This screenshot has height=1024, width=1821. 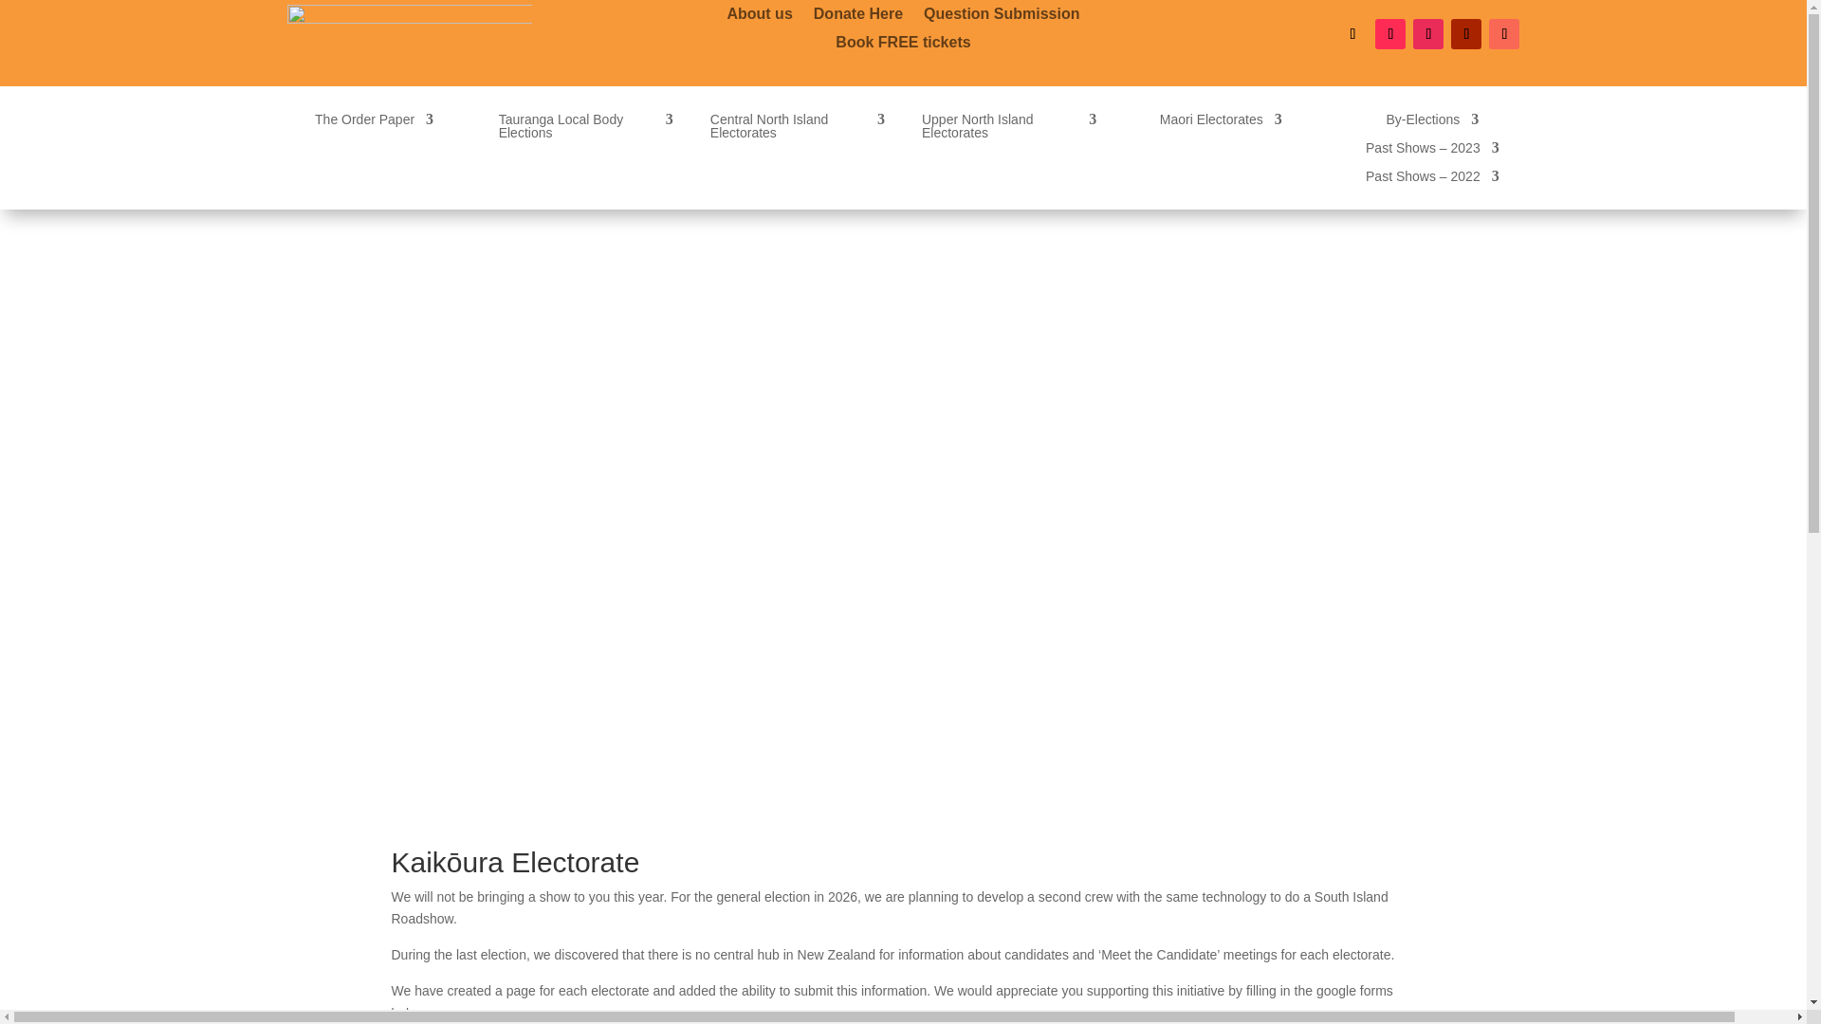 What do you see at coordinates (797, 129) in the screenshot?
I see `Central North Island Electorates` at bounding box center [797, 129].